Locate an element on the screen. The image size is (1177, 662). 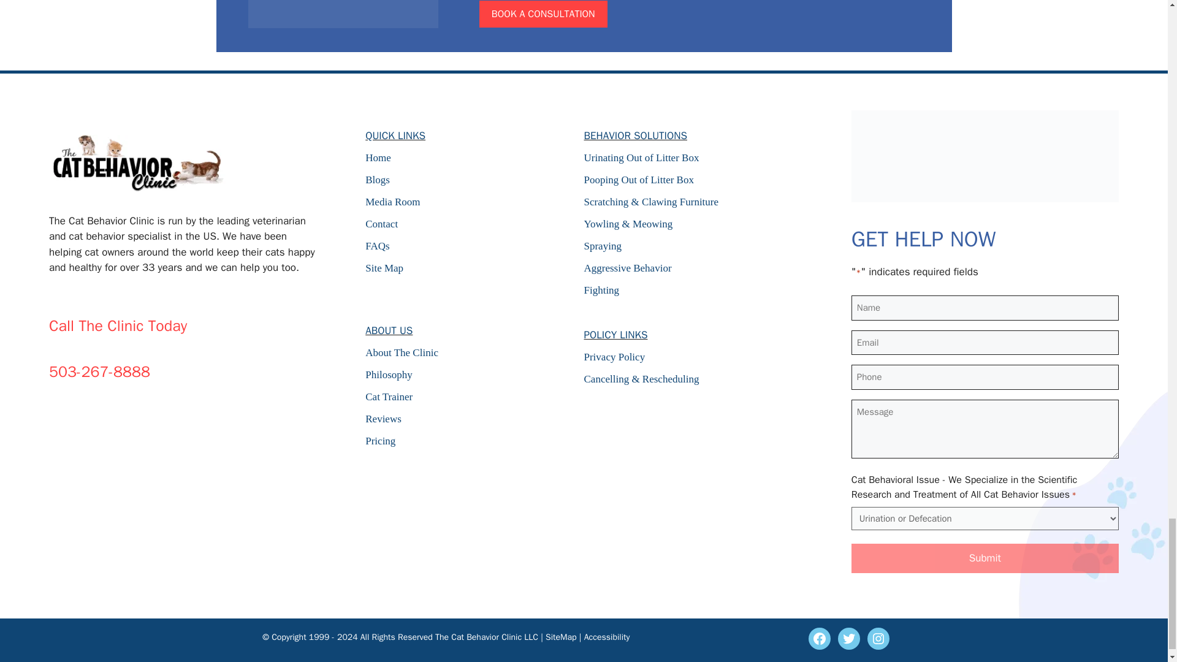
Pricing is located at coordinates (474, 441).